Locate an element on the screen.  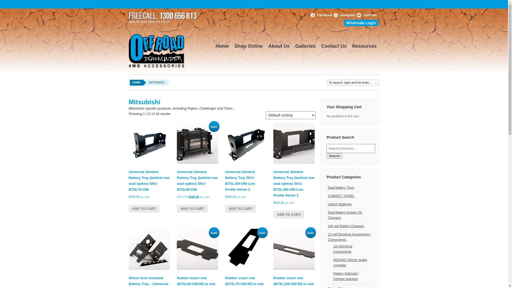
Lithium Batteries is located at coordinates (340, 204).